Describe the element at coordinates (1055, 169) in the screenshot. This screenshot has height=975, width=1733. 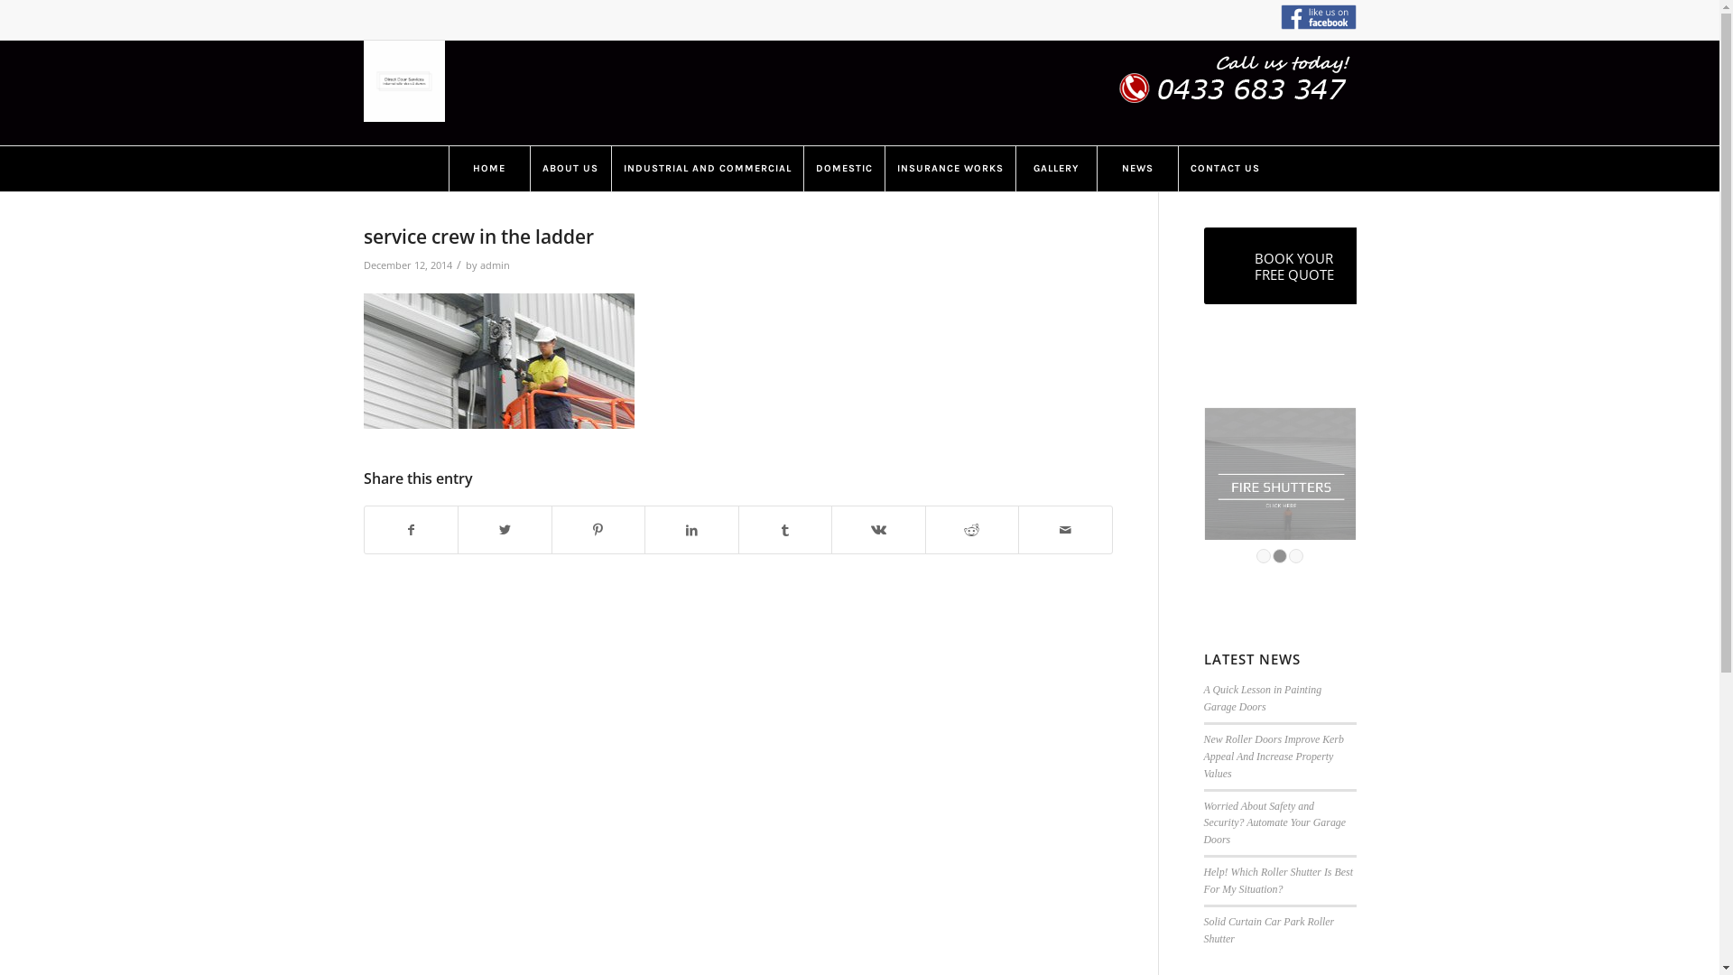
I see `GALLERY` at that location.